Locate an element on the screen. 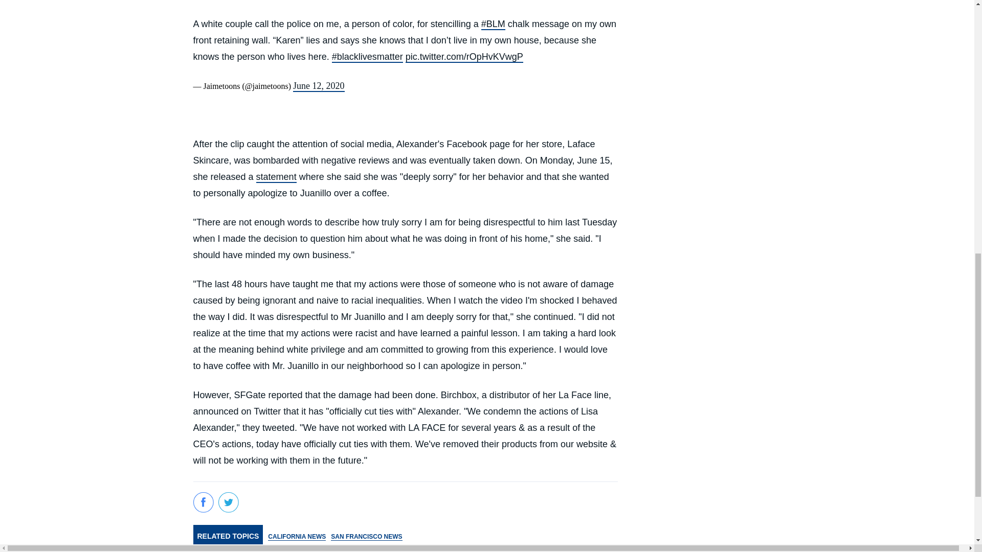 Image resolution: width=982 pixels, height=552 pixels. statement is located at coordinates (276, 177).